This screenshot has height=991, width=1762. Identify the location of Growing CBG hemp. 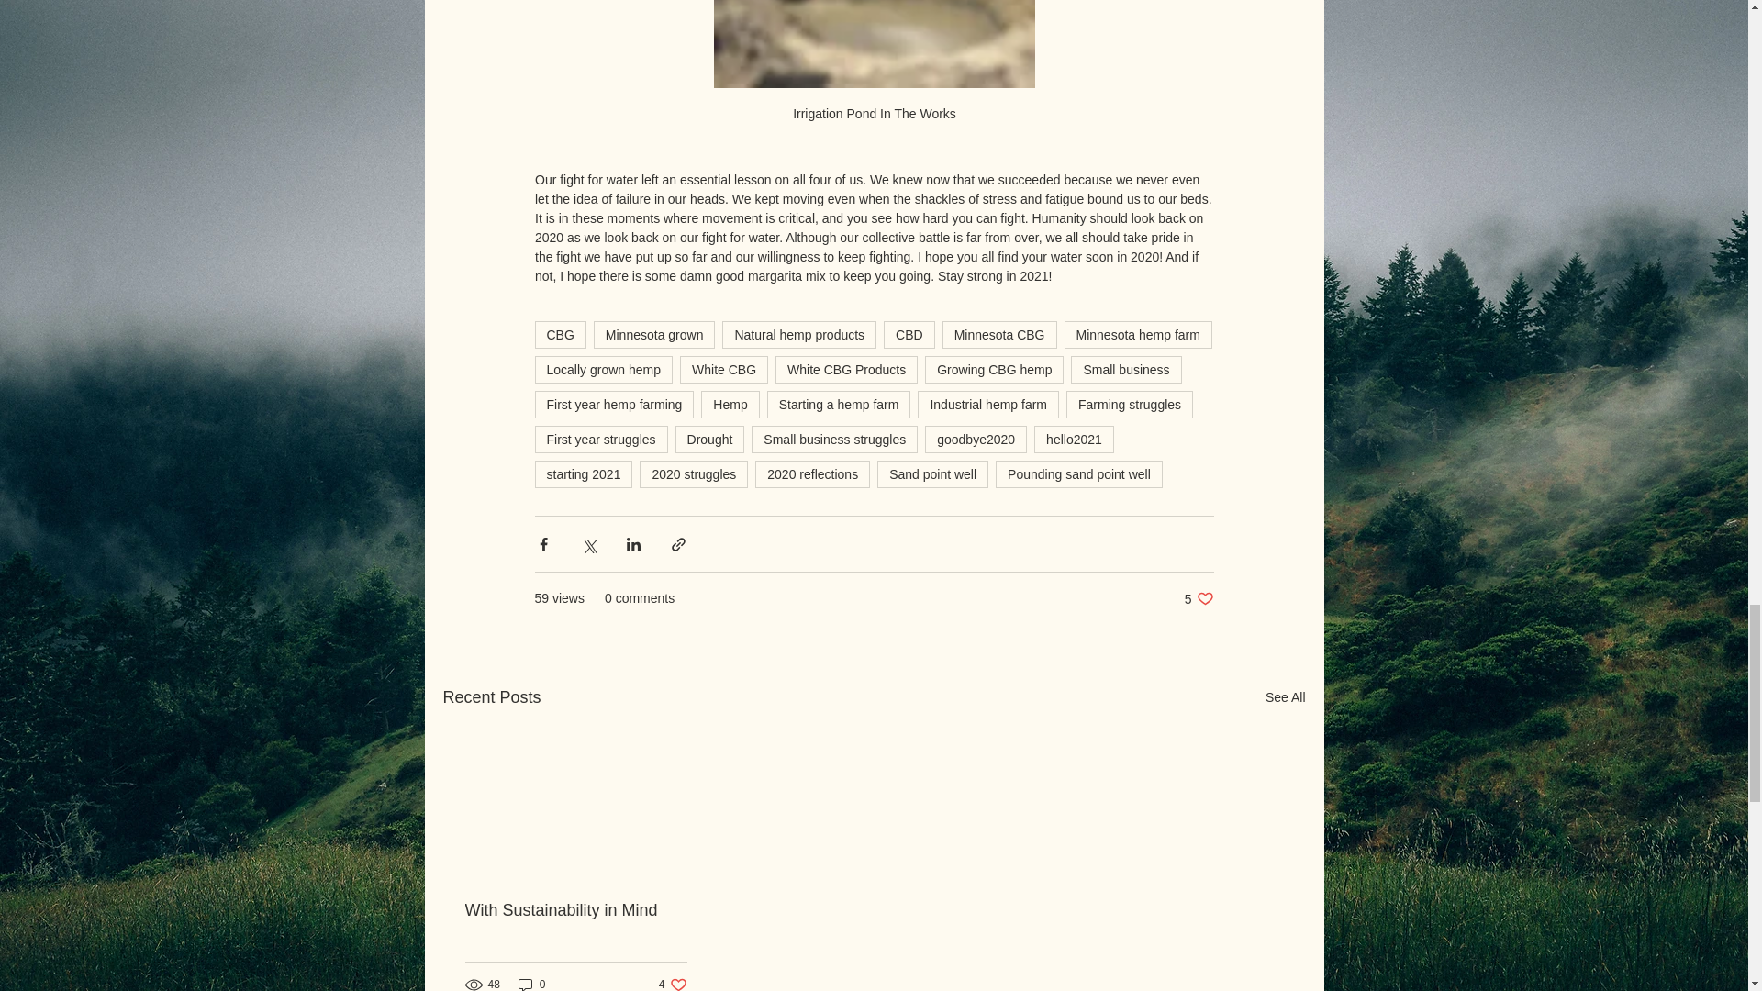
(995, 369).